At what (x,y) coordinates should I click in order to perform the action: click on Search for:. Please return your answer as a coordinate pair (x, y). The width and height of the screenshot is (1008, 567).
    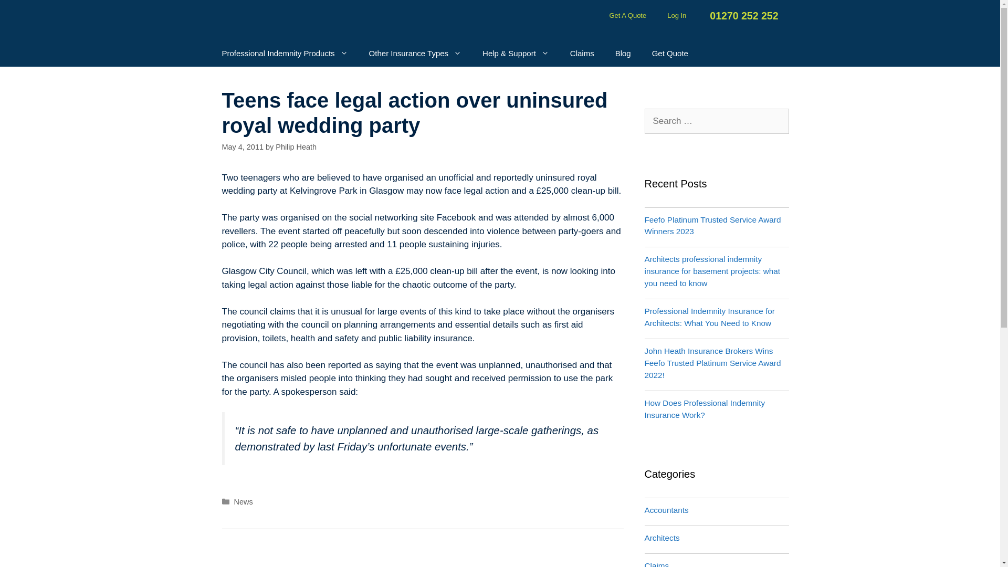
    Looking at the image, I should click on (717, 121).